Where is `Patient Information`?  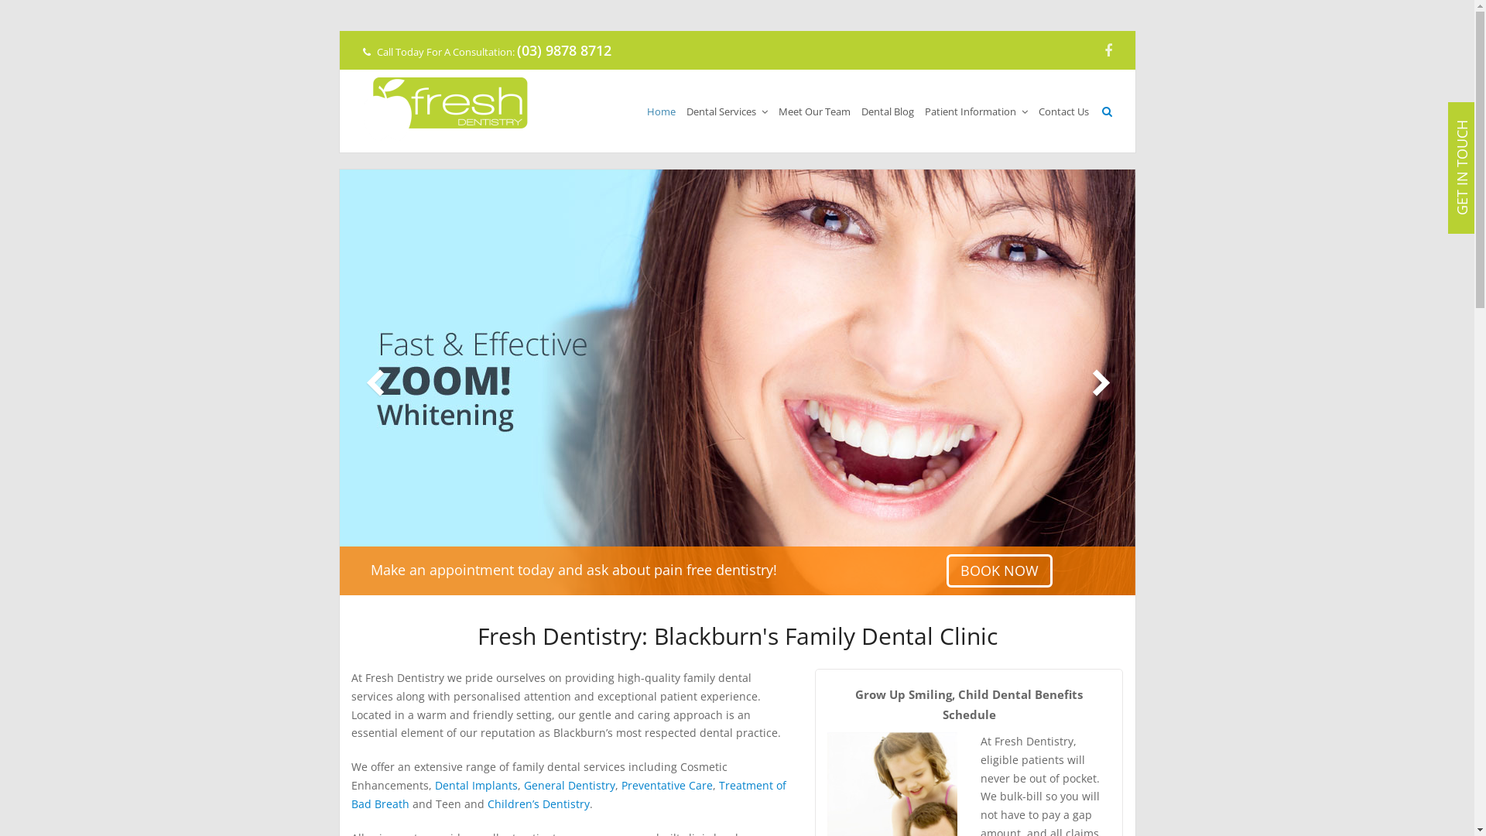
Patient Information is located at coordinates (977, 111).